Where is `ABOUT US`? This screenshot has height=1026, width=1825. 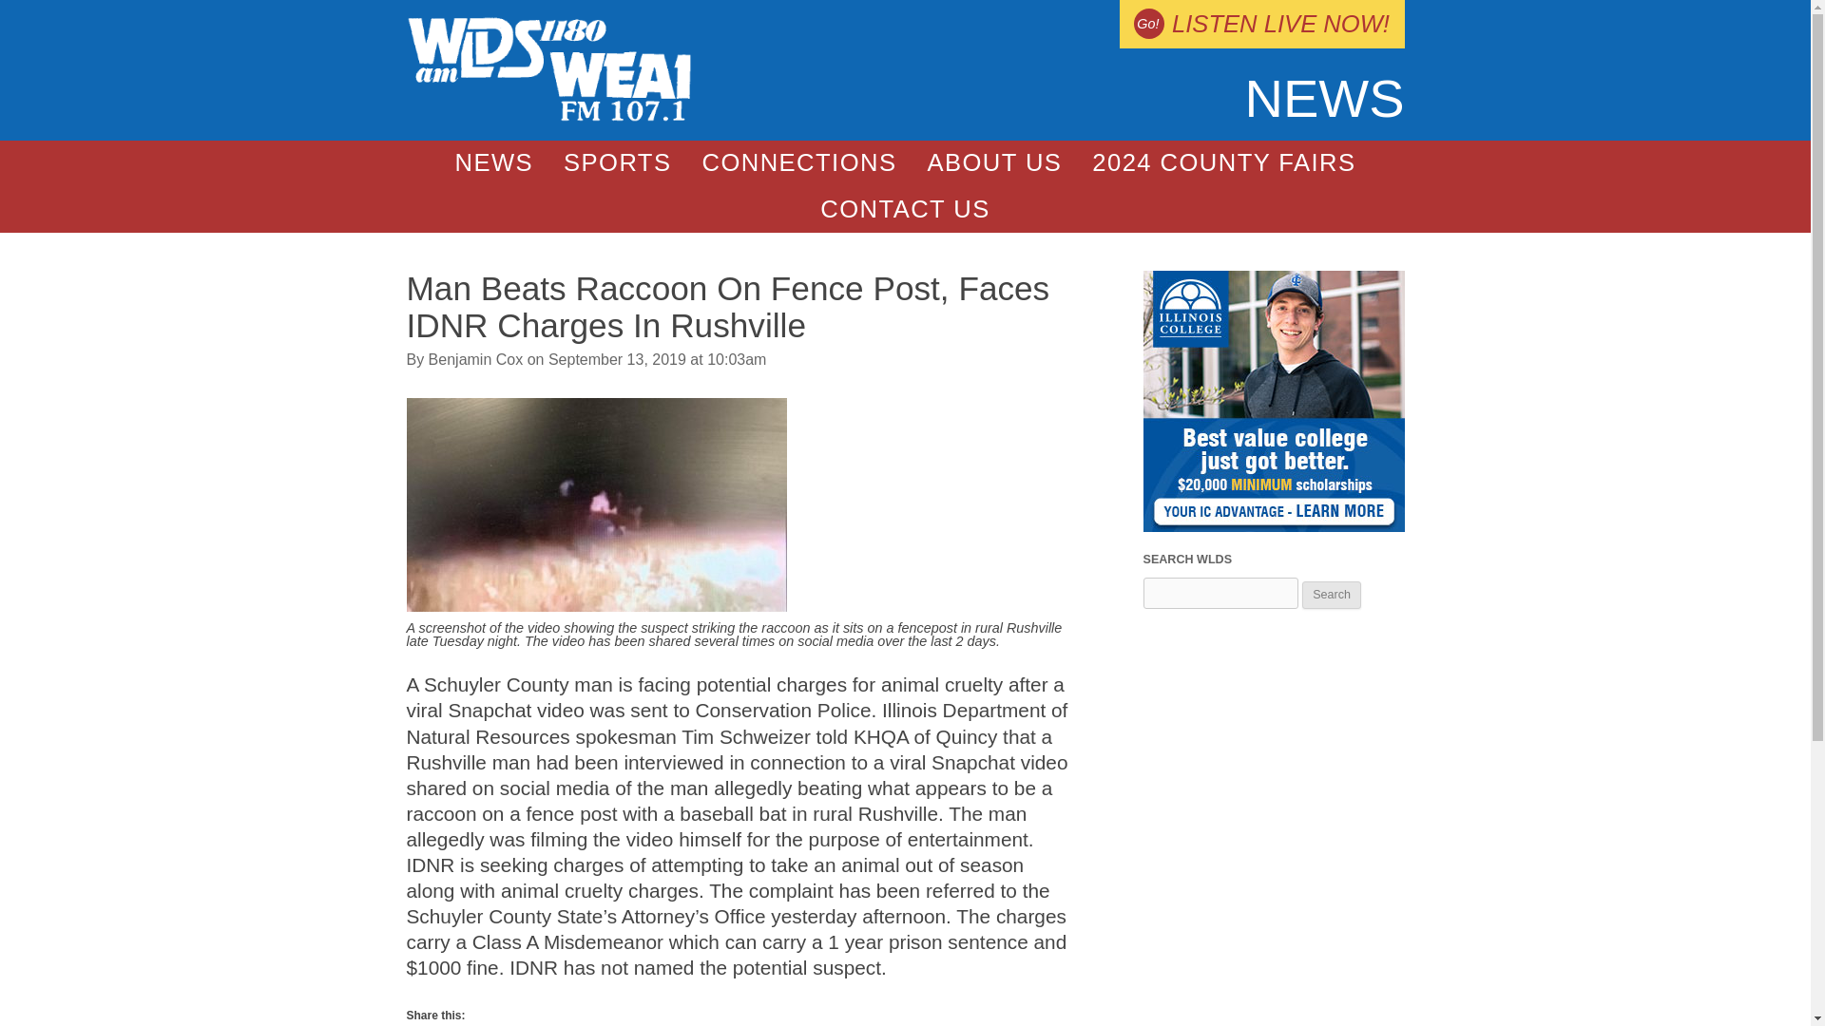 ABOUT US is located at coordinates (993, 163).